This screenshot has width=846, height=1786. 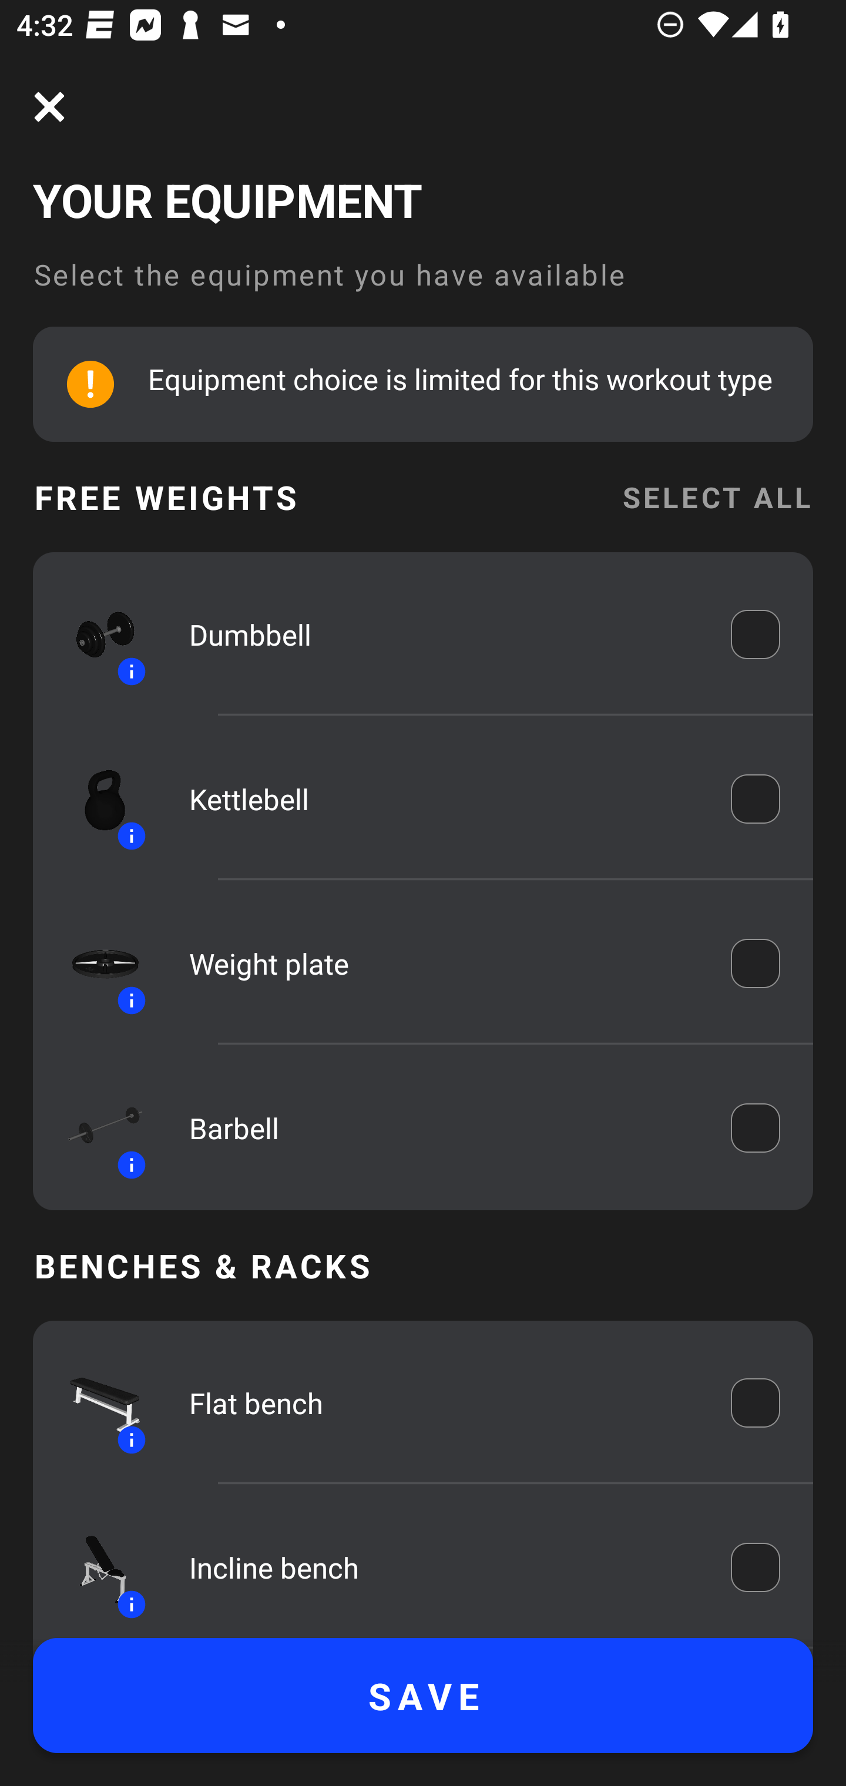 I want to click on Incline bench, so click(x=444, y=1567).